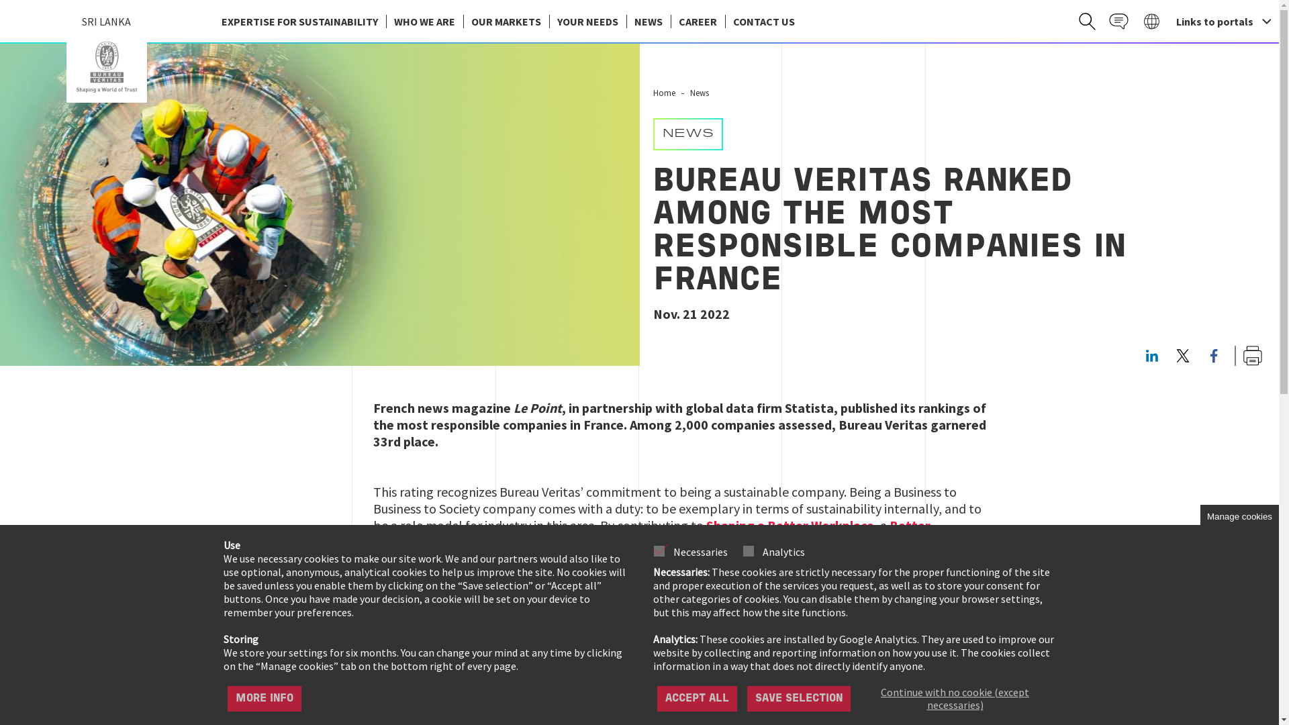  Describe the element at coordinates (587, 21) in the screenshot. I see `YOUR NEEDS` at that location.